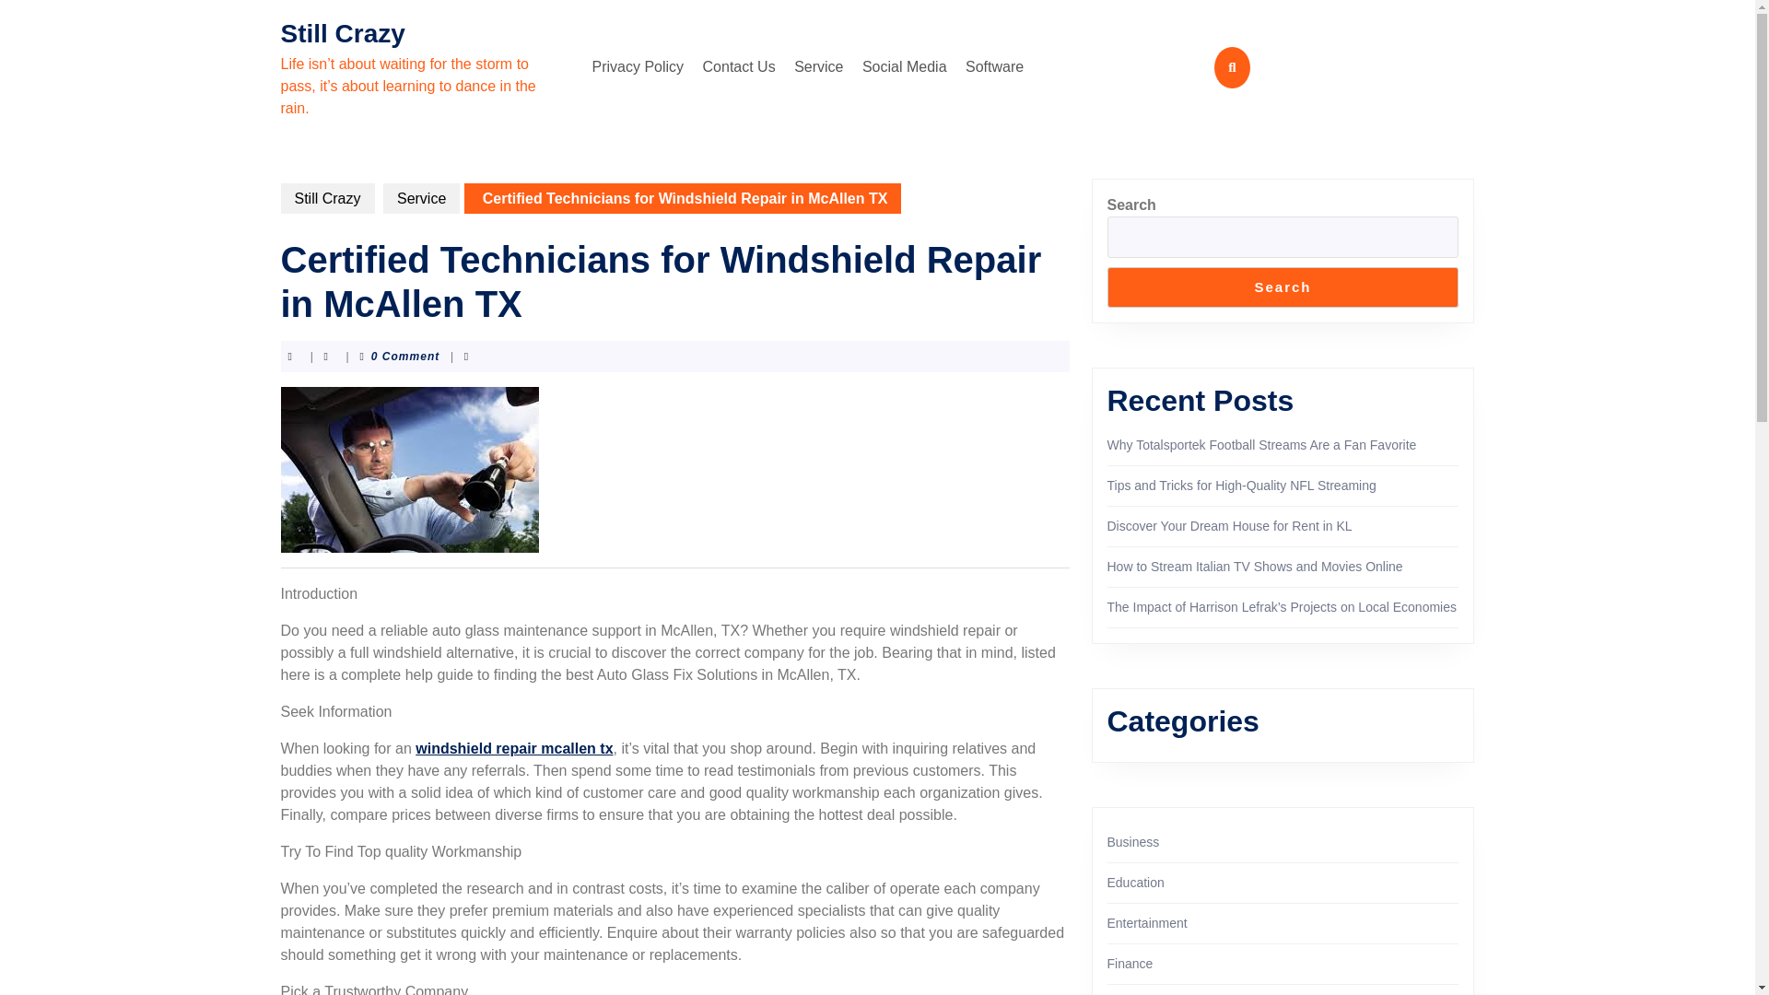 The height and width of the screenshot is (995, 1769). What do you see at coordinates (995, 66) in the screenshot?
I see `Software` at bounding box center [995, 66].